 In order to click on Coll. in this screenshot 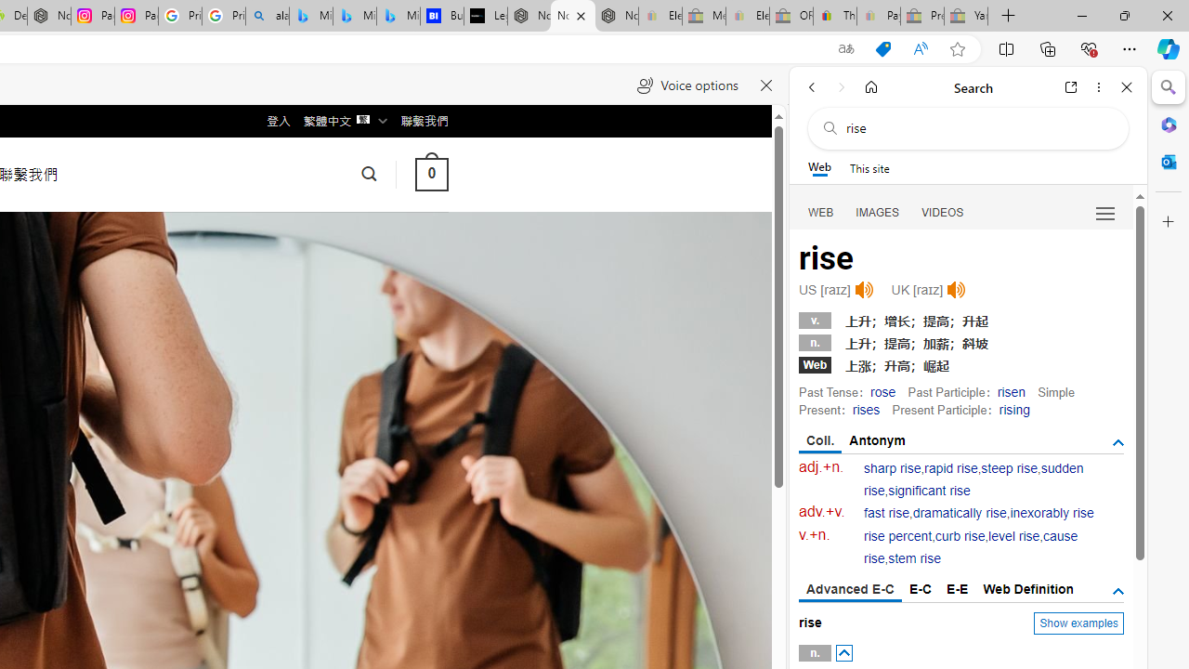, I will do `click(821, 441)`.